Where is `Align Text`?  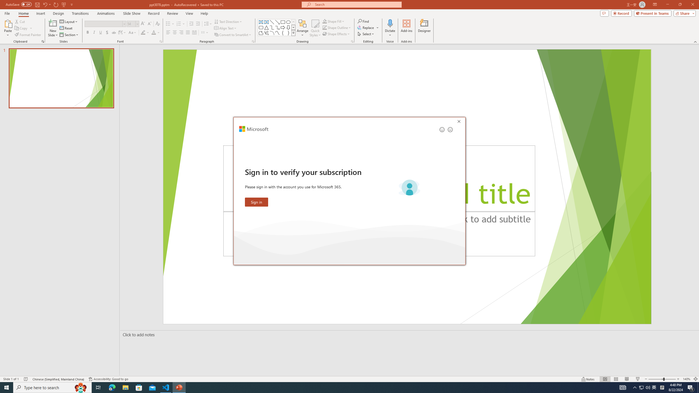 Align Text is located at coordinates (226, 28).